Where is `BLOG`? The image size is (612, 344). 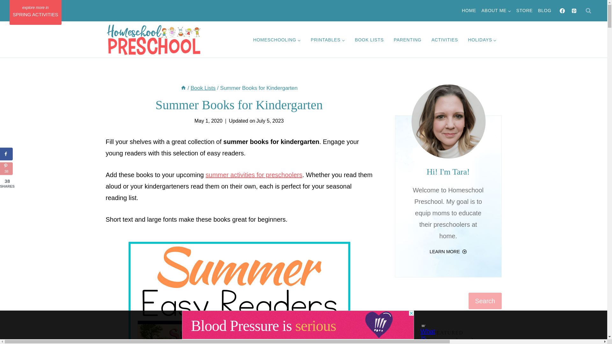 BLOG is located at coordinates (545, 11).